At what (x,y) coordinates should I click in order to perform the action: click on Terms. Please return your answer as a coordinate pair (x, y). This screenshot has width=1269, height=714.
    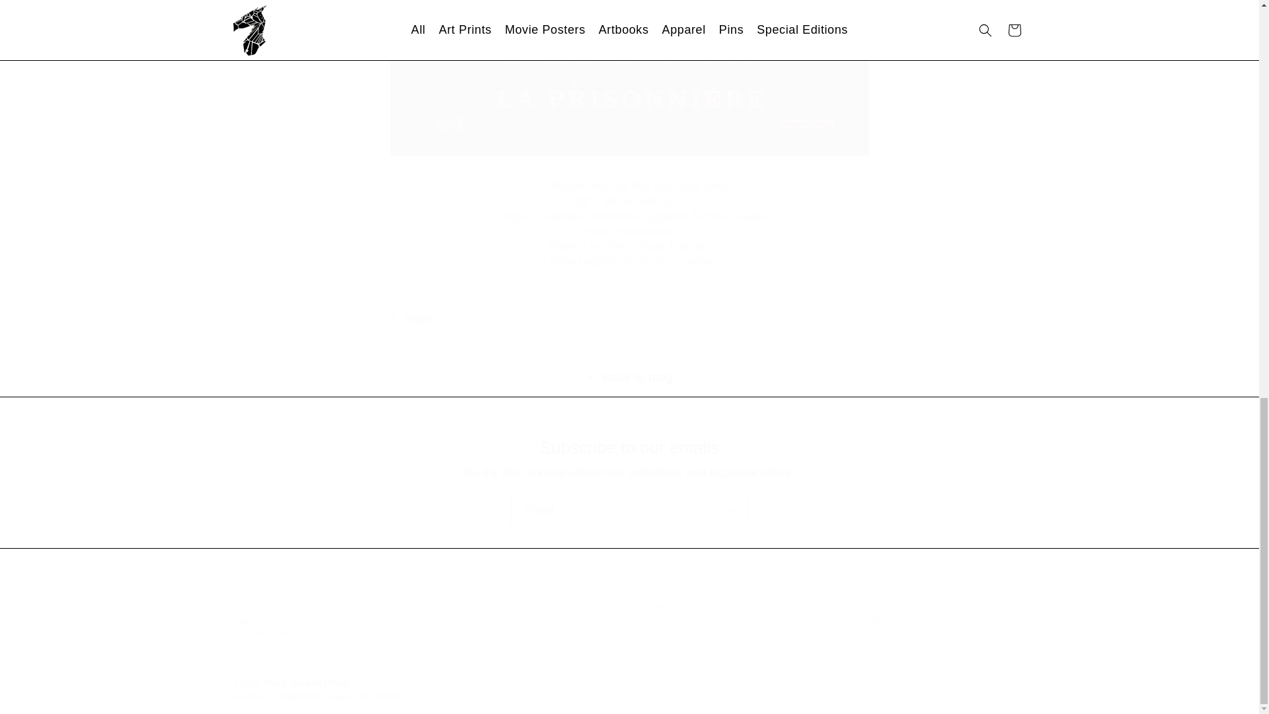
    Looking at the image, I should click on (730, 639).